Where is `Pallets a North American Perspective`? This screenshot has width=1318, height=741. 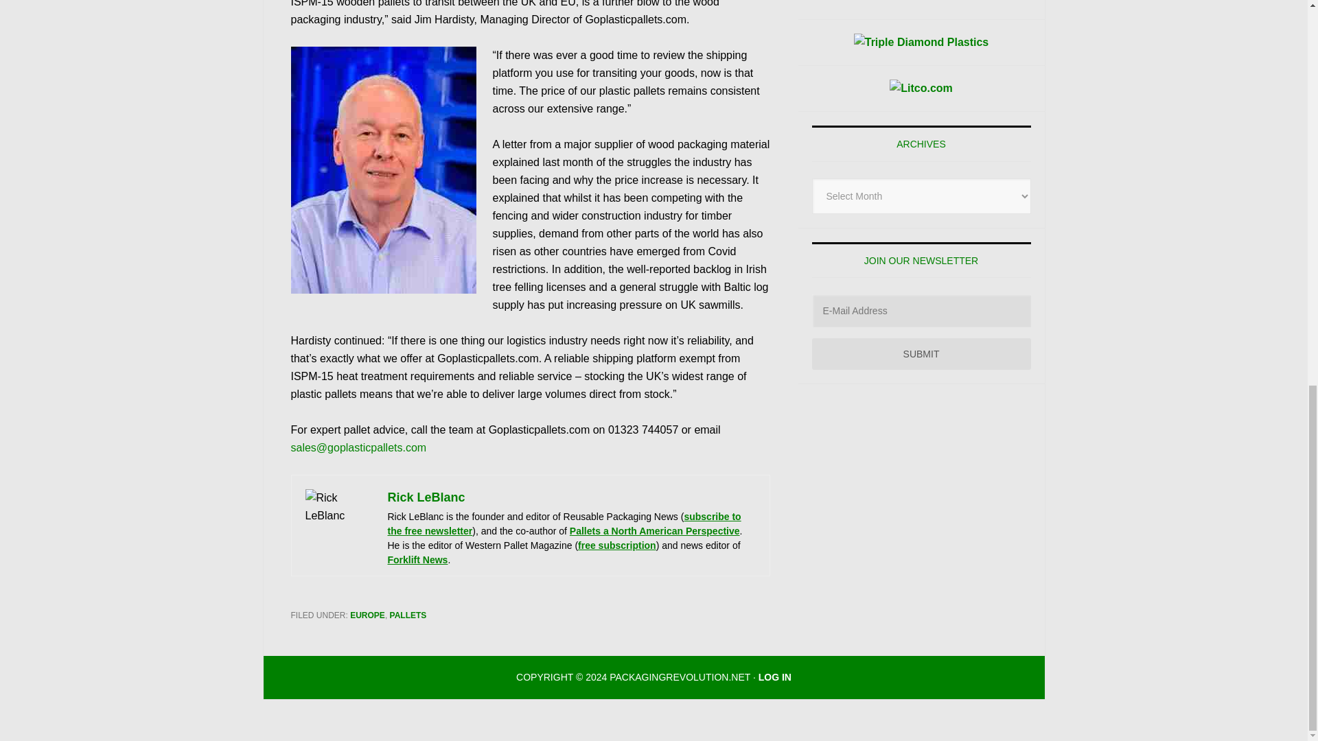
Pallets a North American Perspective is located at coordinates (654, 530).